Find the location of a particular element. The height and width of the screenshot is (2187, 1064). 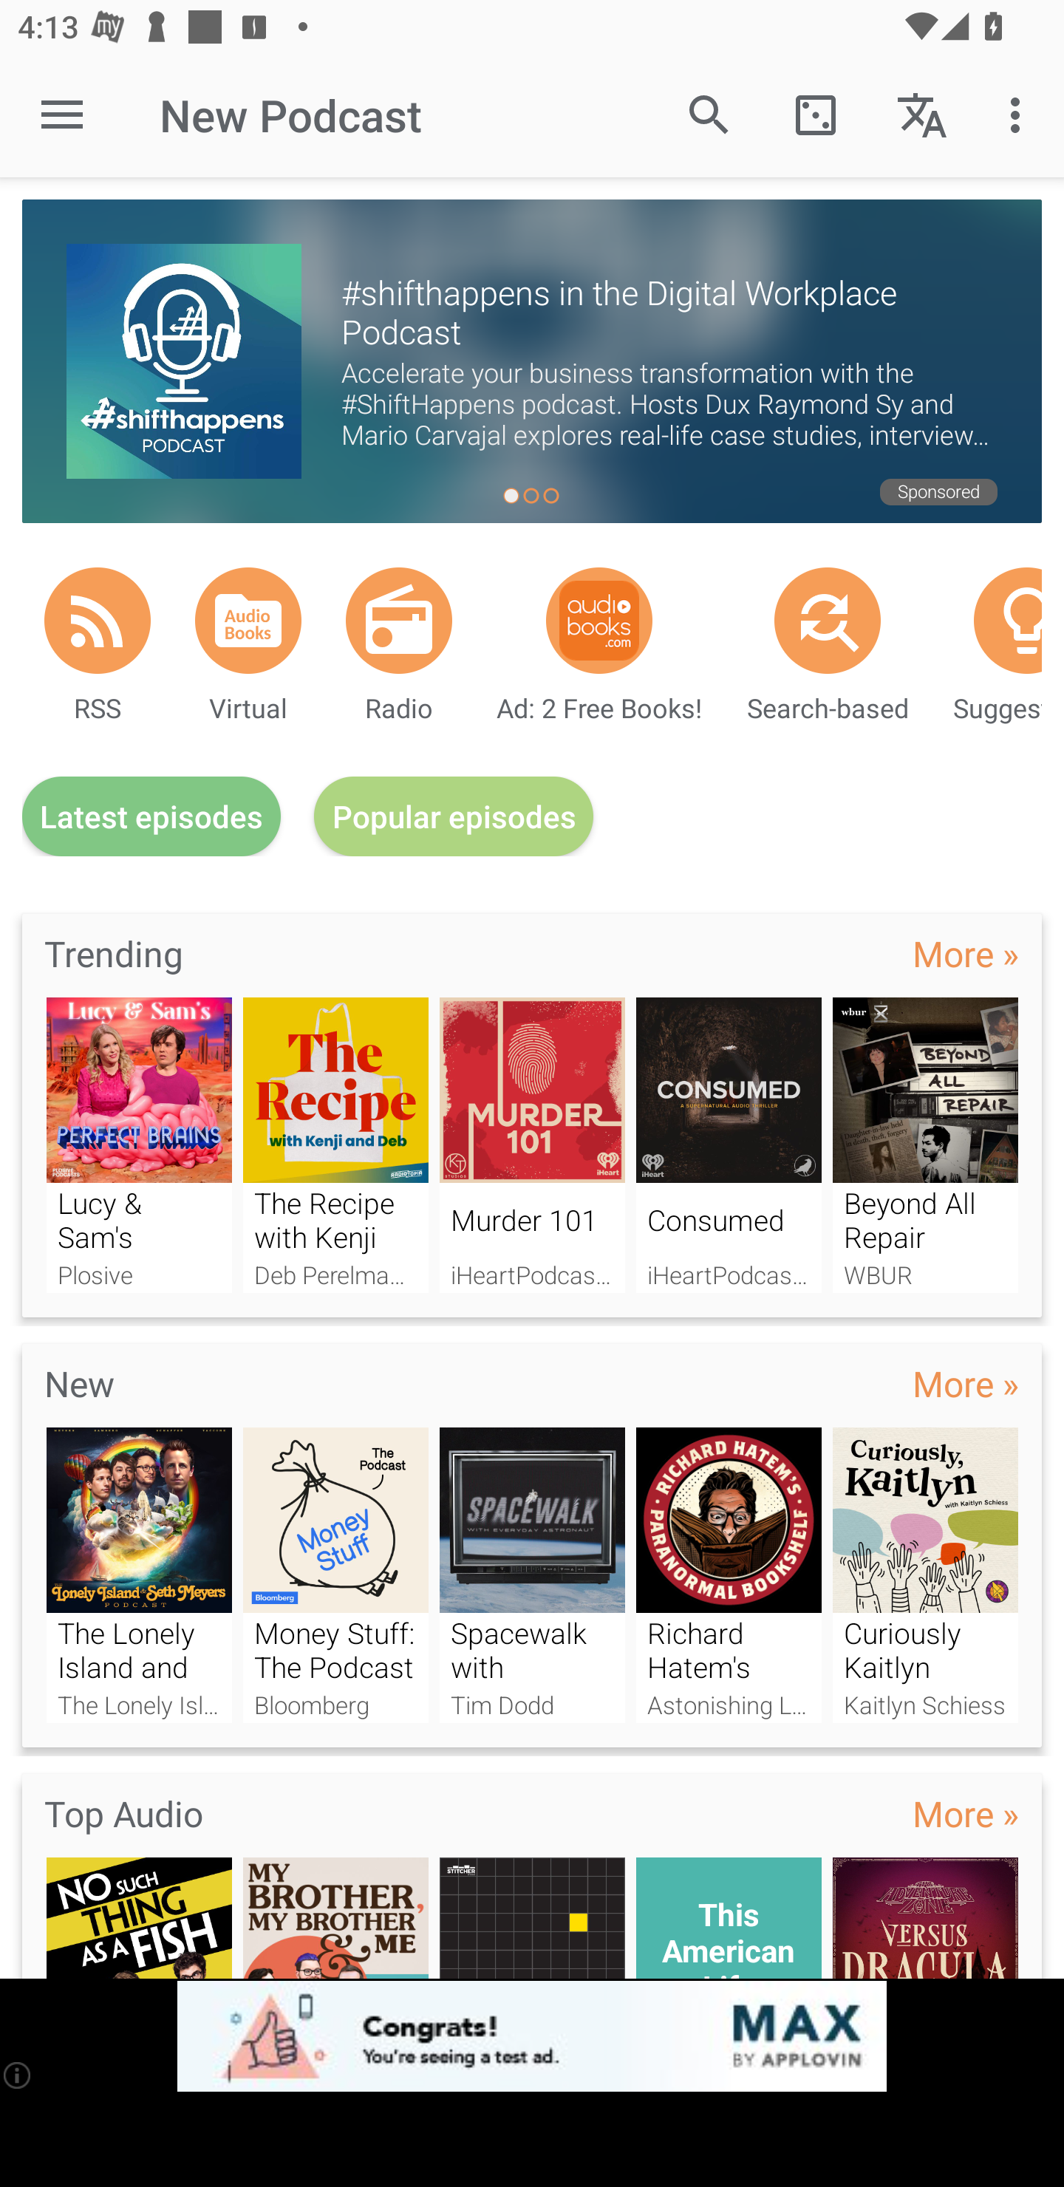

Search is located at coordinates (709, 114).